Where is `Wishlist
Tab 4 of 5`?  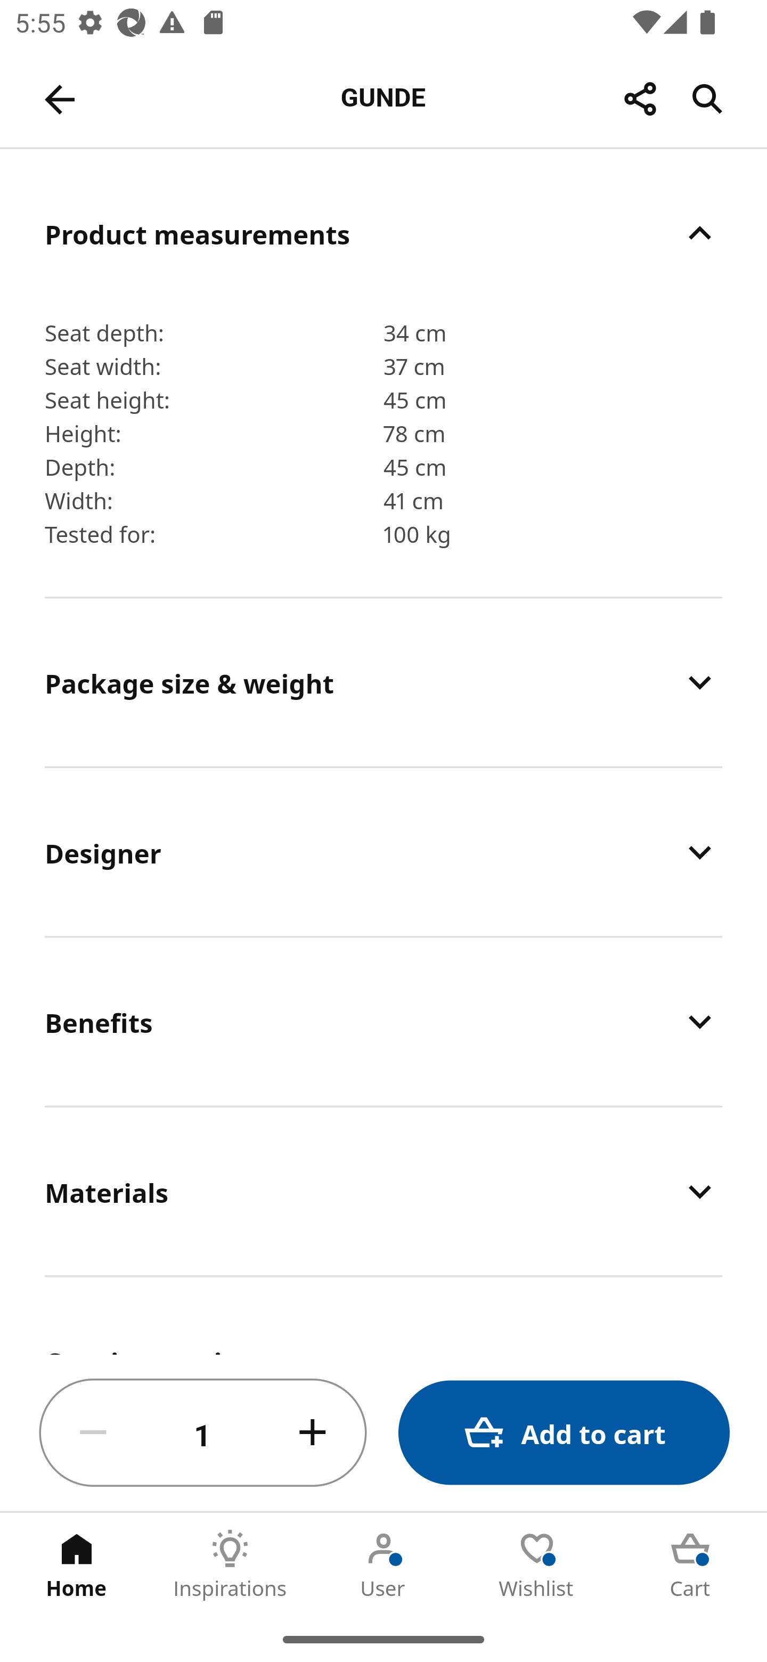 Wishlist
Tab 4 of 5 is located at coordinates (537, 1565).